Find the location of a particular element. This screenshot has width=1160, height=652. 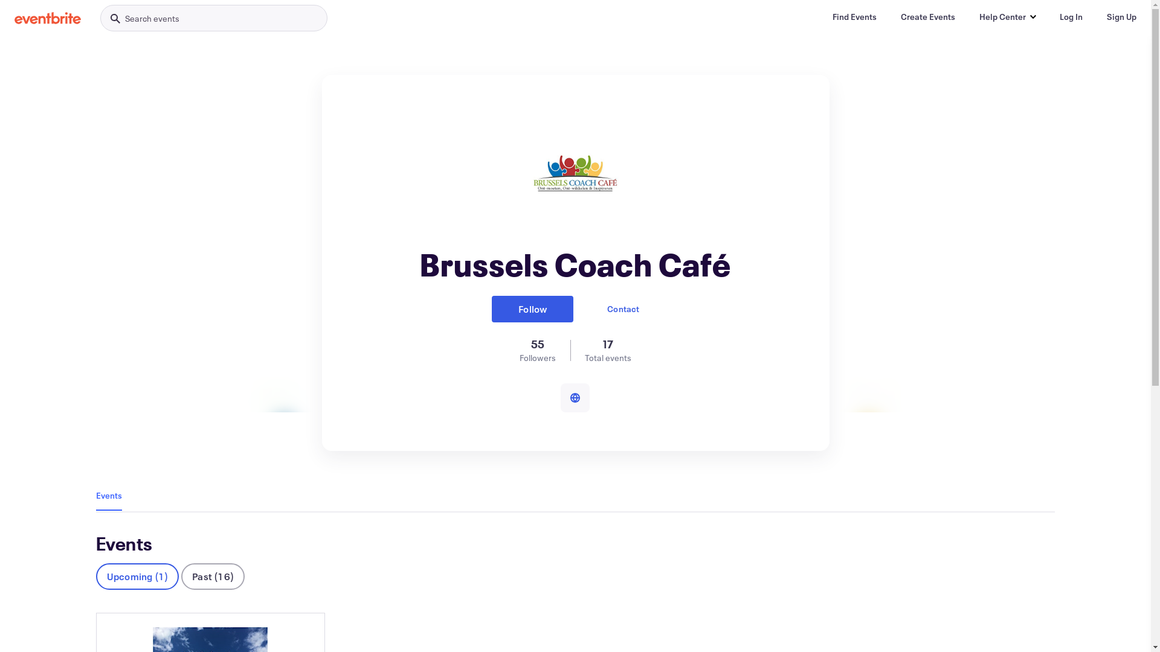

Past (16) is located at coordinates (213, 577).